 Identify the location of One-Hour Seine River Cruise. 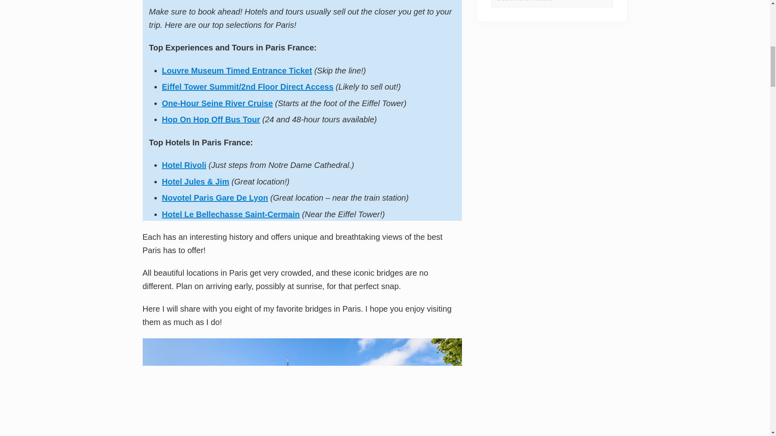
(217, 103).